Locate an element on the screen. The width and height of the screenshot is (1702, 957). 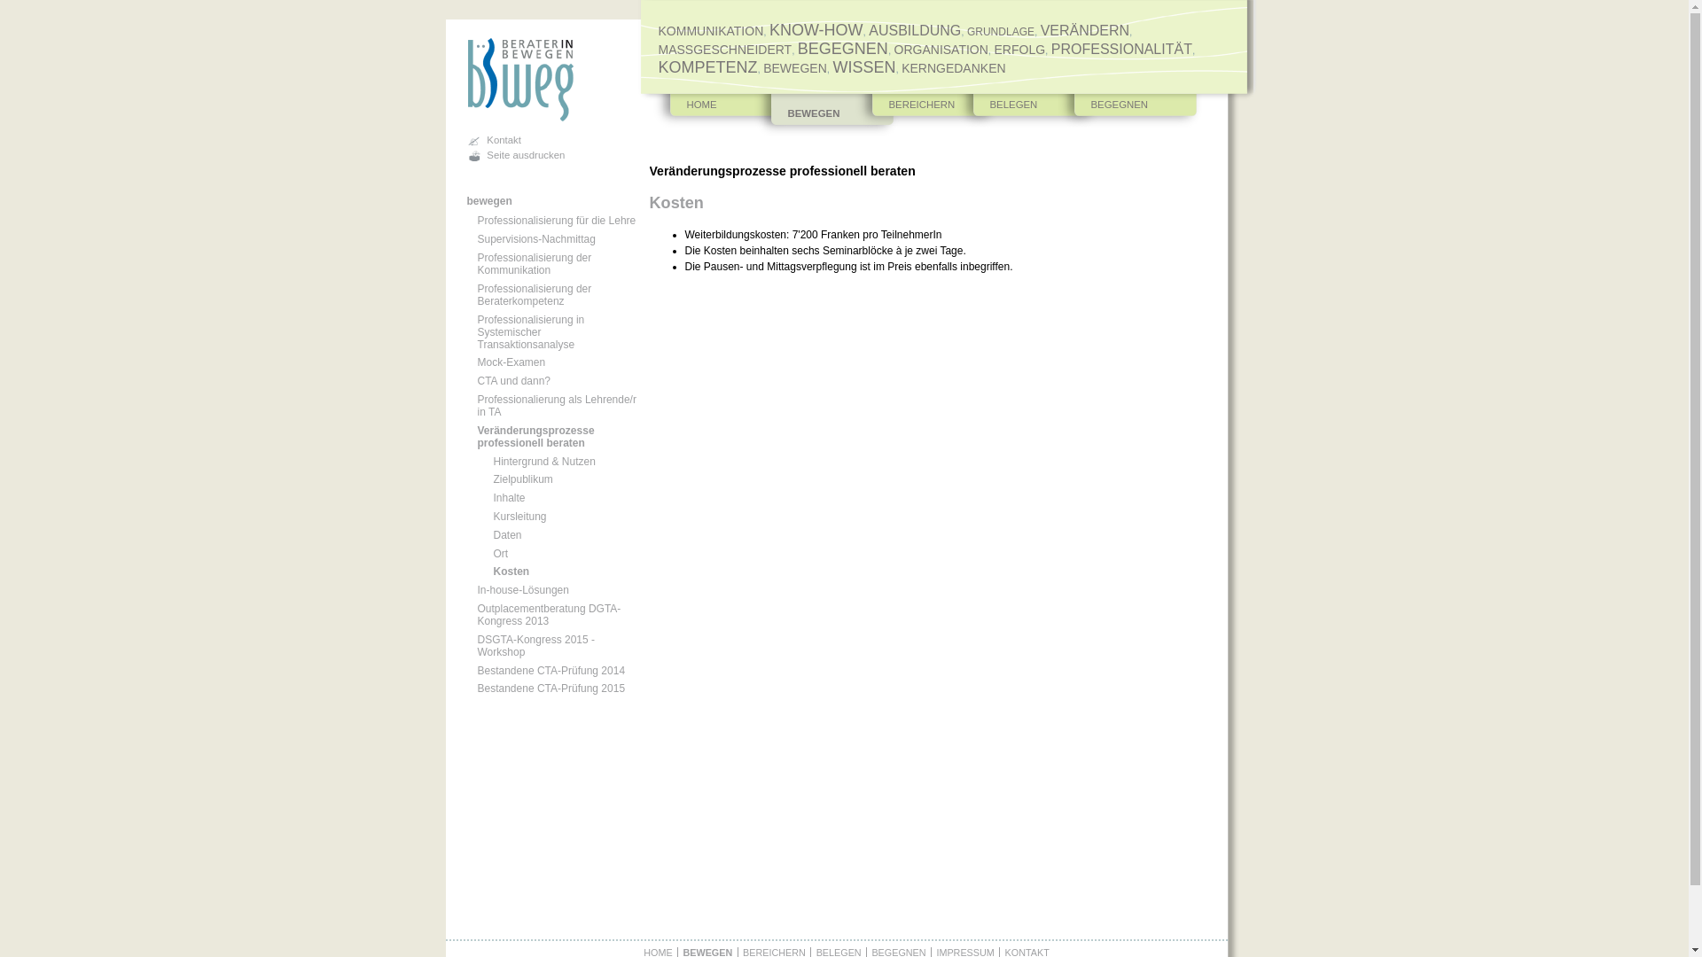
HOME is located at coordinates (725, 111).